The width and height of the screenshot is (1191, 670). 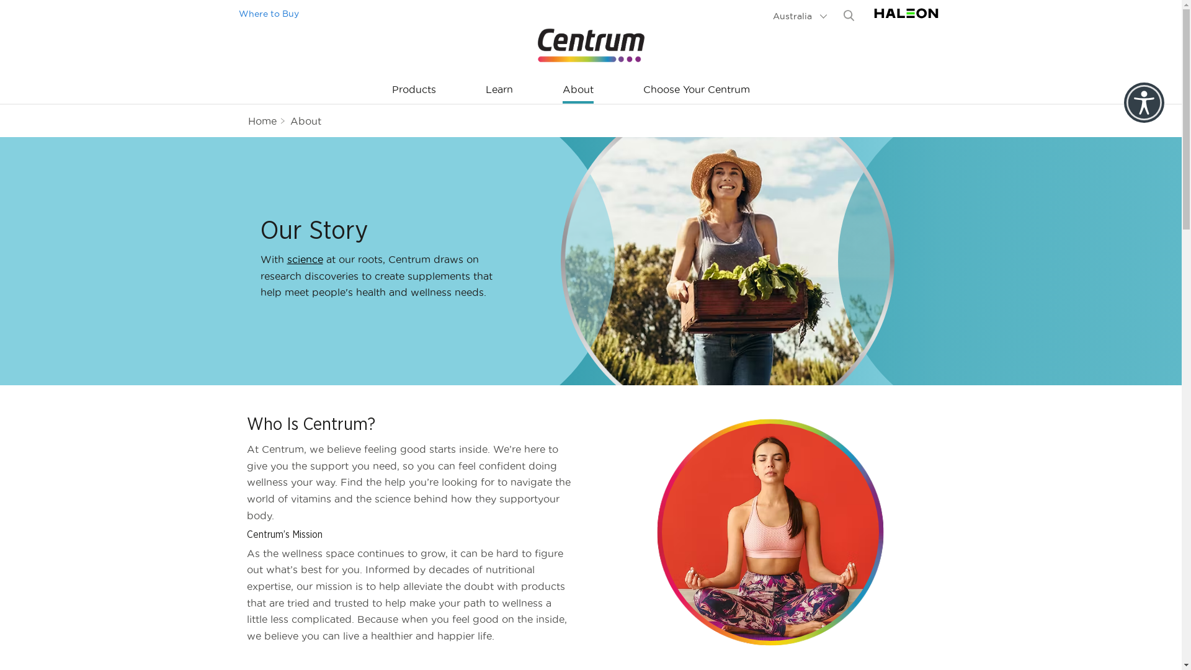 What do you see at coordinates (306, 121) in the screenshot?
I see `About` at bounding box center [306, 121].